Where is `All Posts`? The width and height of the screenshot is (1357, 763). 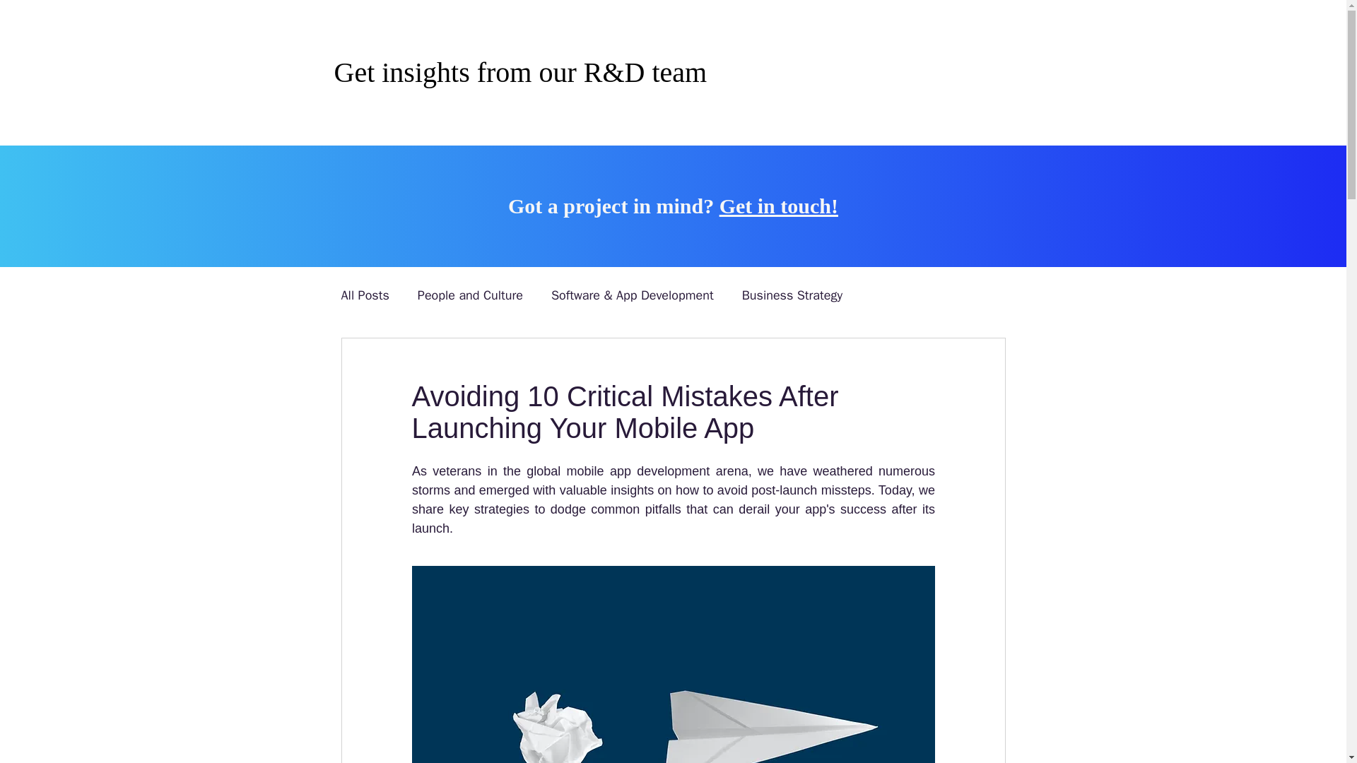 All Posts is located at coordinates (364, 295).